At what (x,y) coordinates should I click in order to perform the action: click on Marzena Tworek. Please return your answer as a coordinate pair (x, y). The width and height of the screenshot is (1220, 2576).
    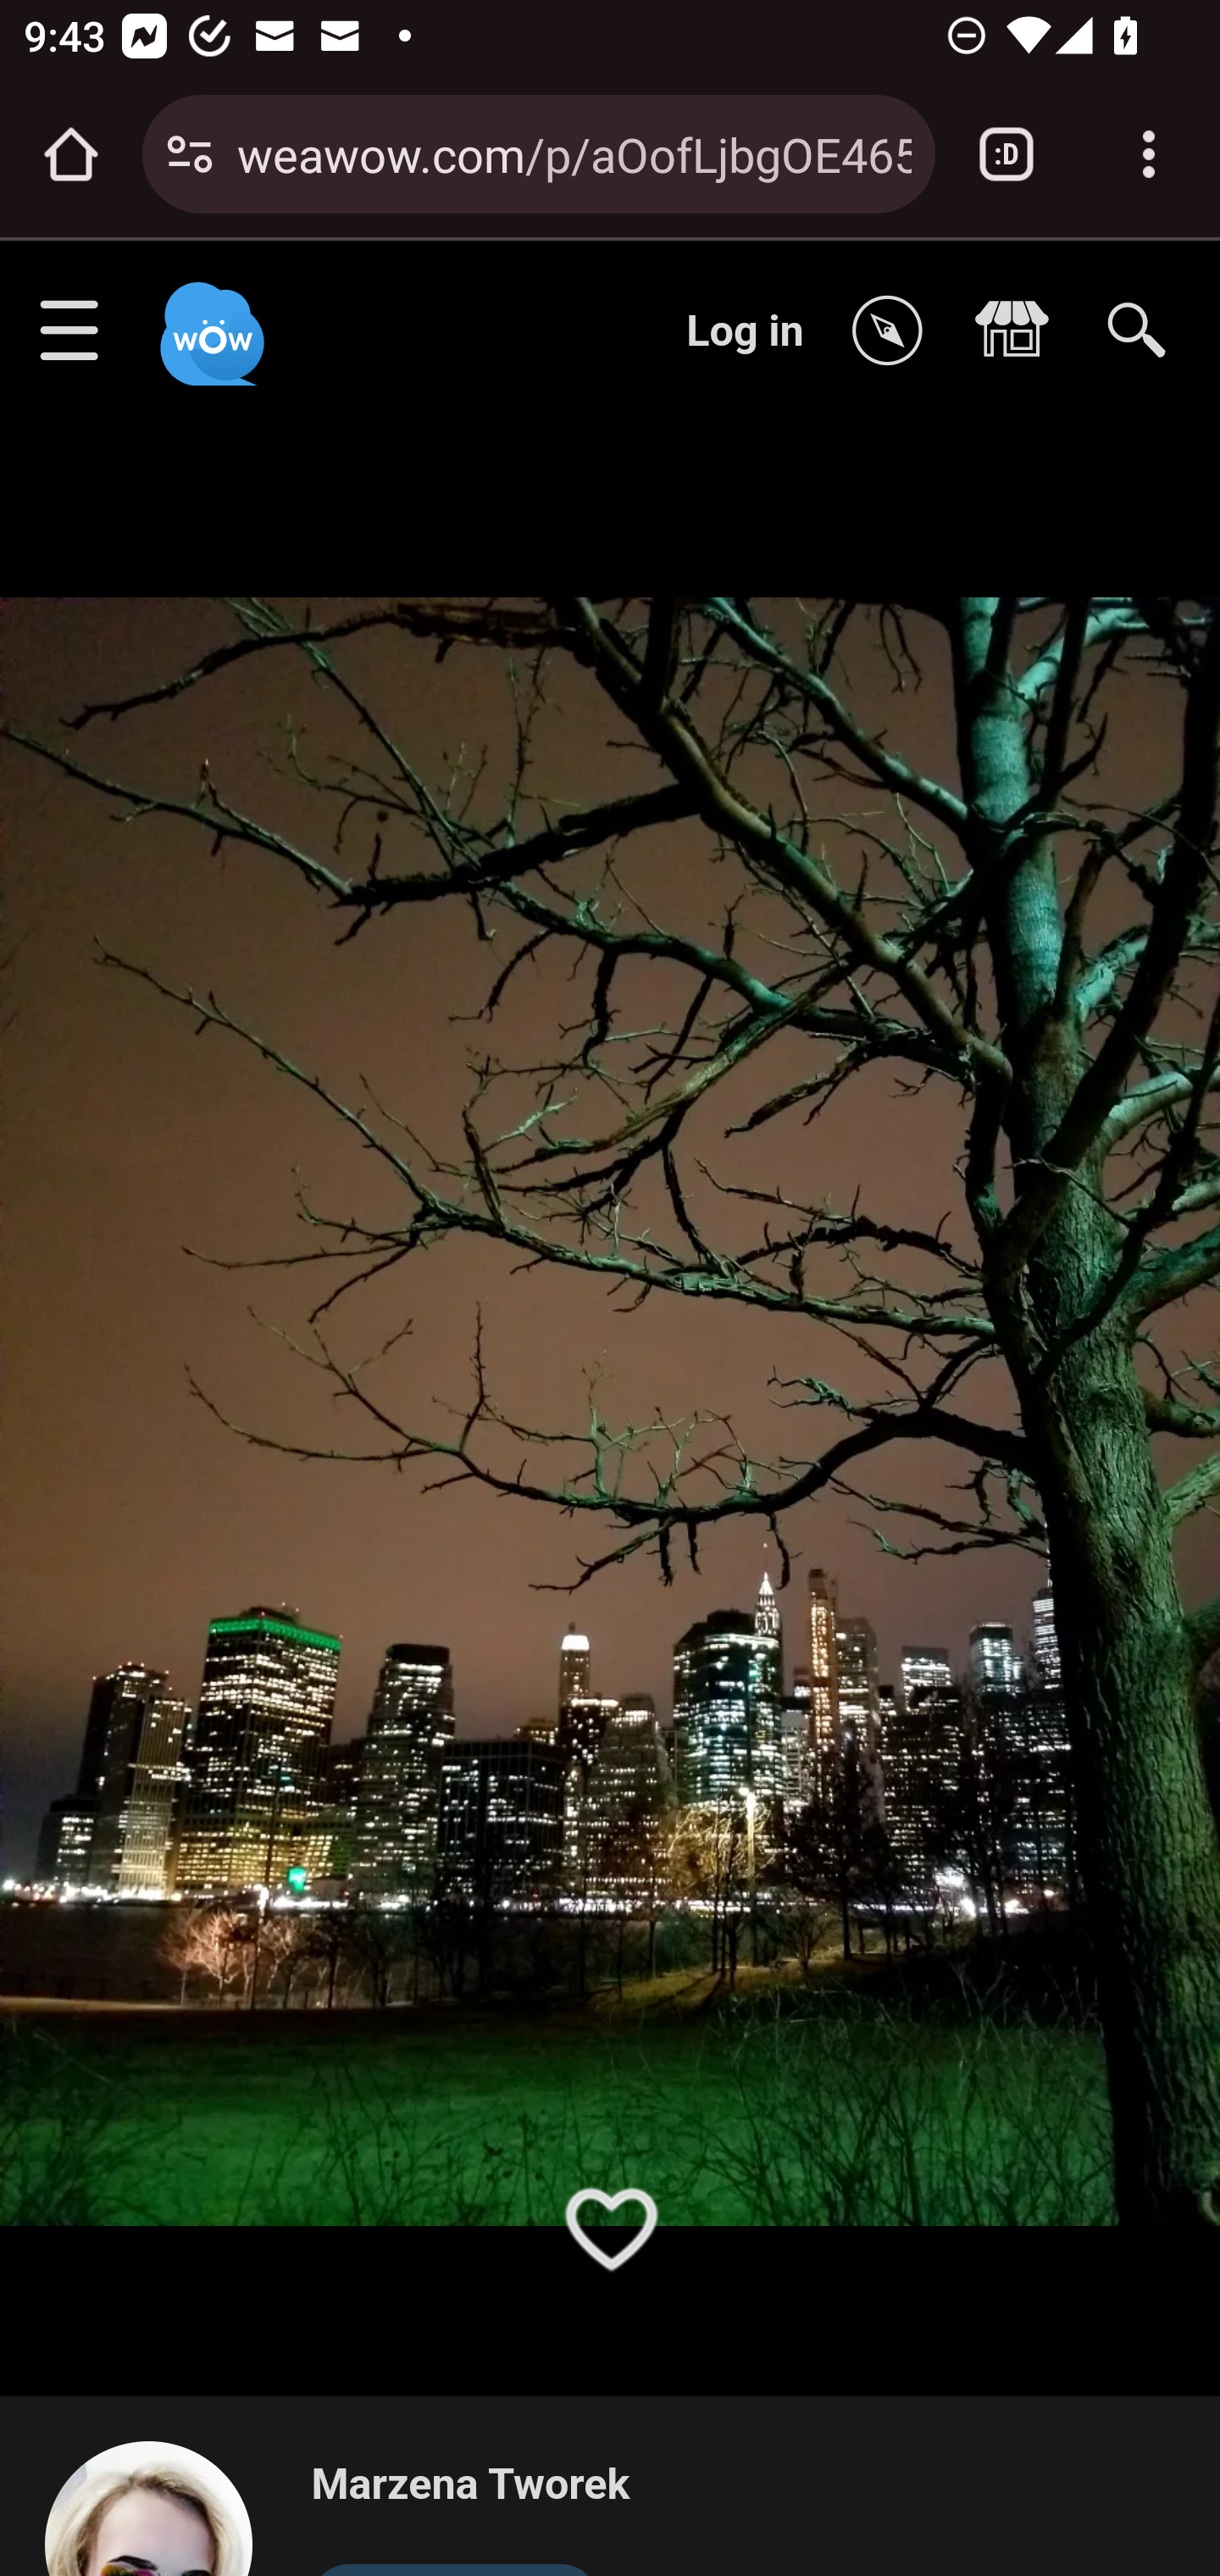
    Looking at the image, I should click on (469, 2486).